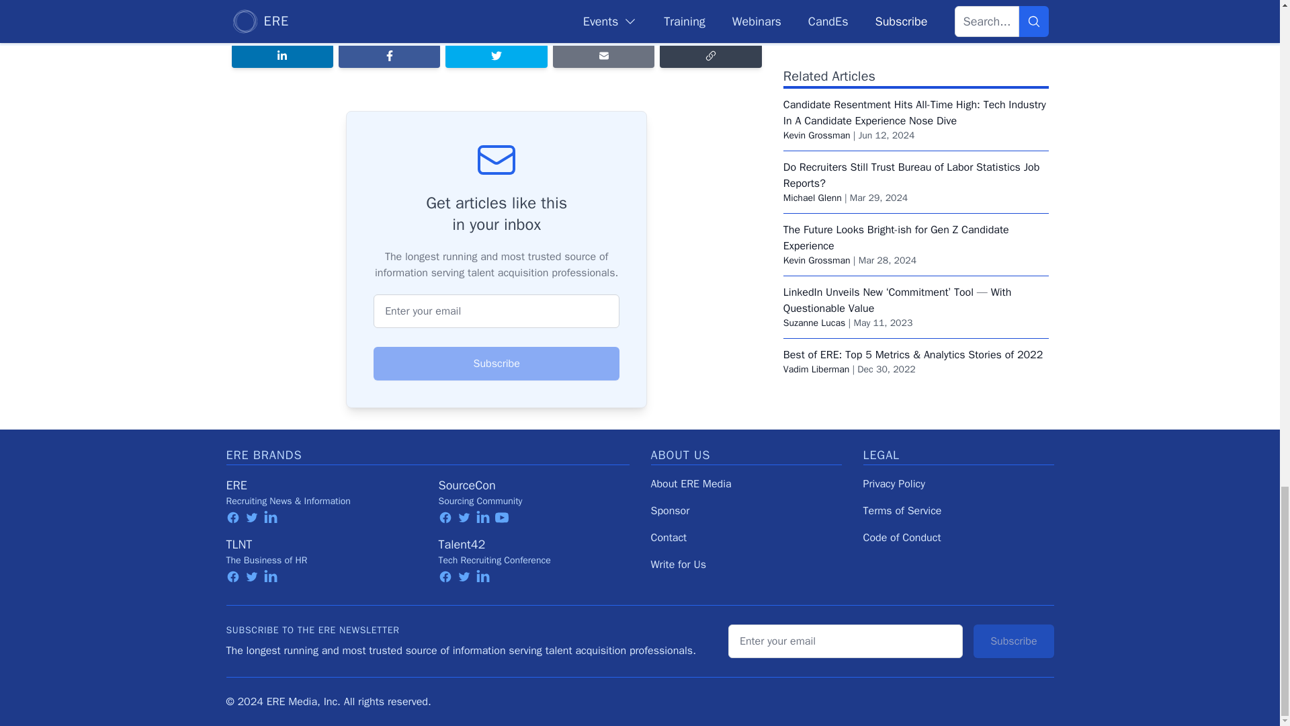 The height and width of the screenshot is (726, 1290). Describe the element at coordinates (816, 5) in the screenshot. I see `Kevin Grossman` at that location.